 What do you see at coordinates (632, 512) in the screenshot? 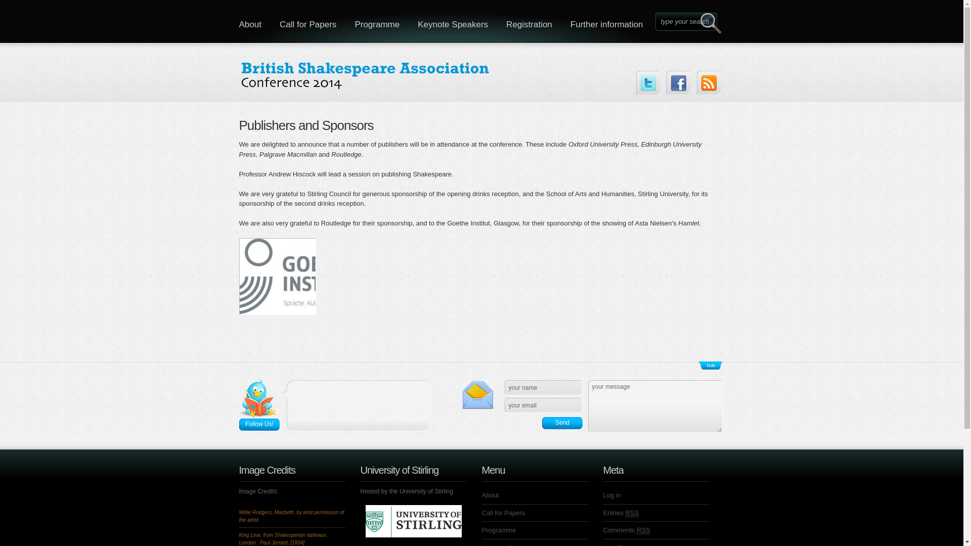
I see `Really Simple Syndication` at bounding box center [632, 512].